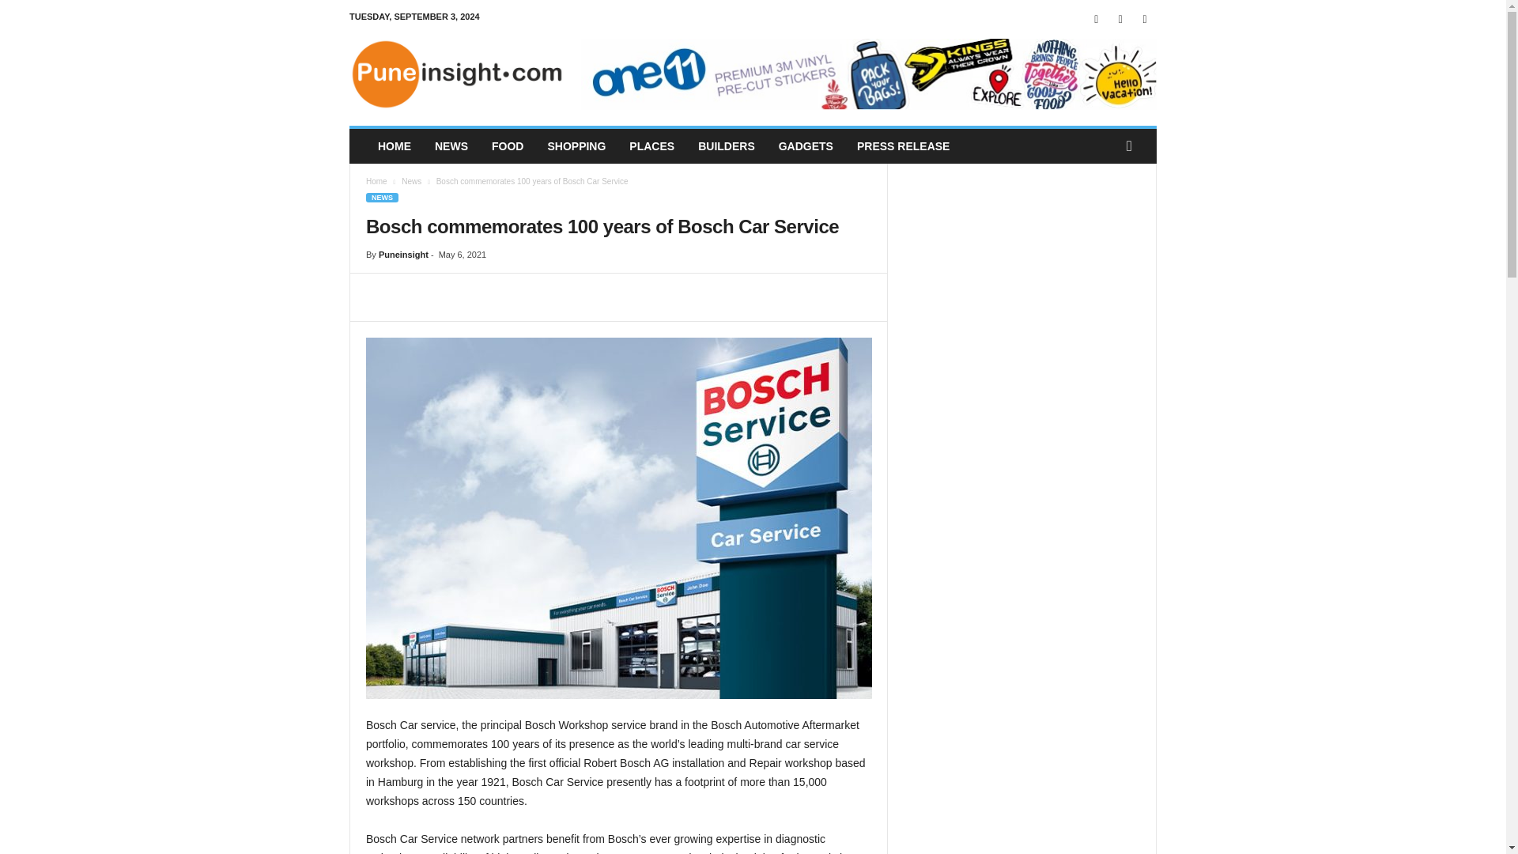 The image size is (1518, 854). Describe the element at coordinates (451, 146) in the screenshot. I see `NEWS` at that location.